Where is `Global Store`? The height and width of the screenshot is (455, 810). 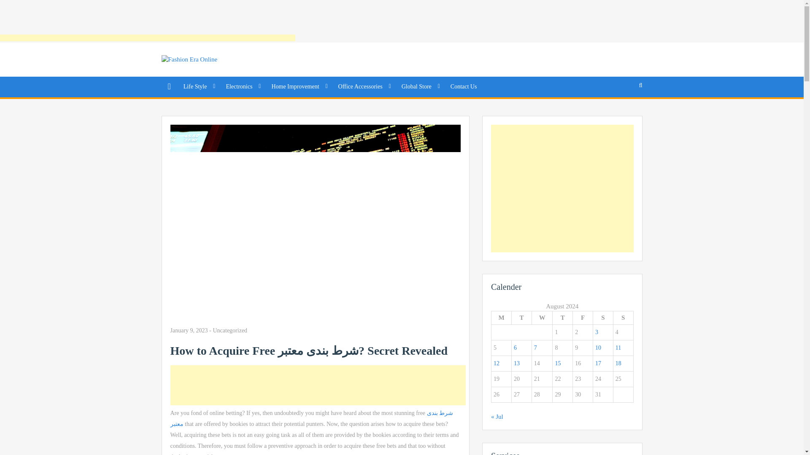
Global Store is located at coordinates (419, 87).